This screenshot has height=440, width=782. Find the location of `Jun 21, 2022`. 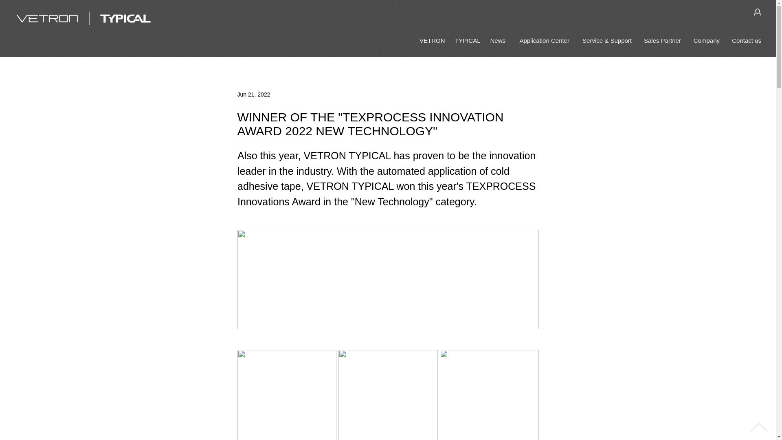

Jun 21, 2022 is located at coordinates (253, 94).